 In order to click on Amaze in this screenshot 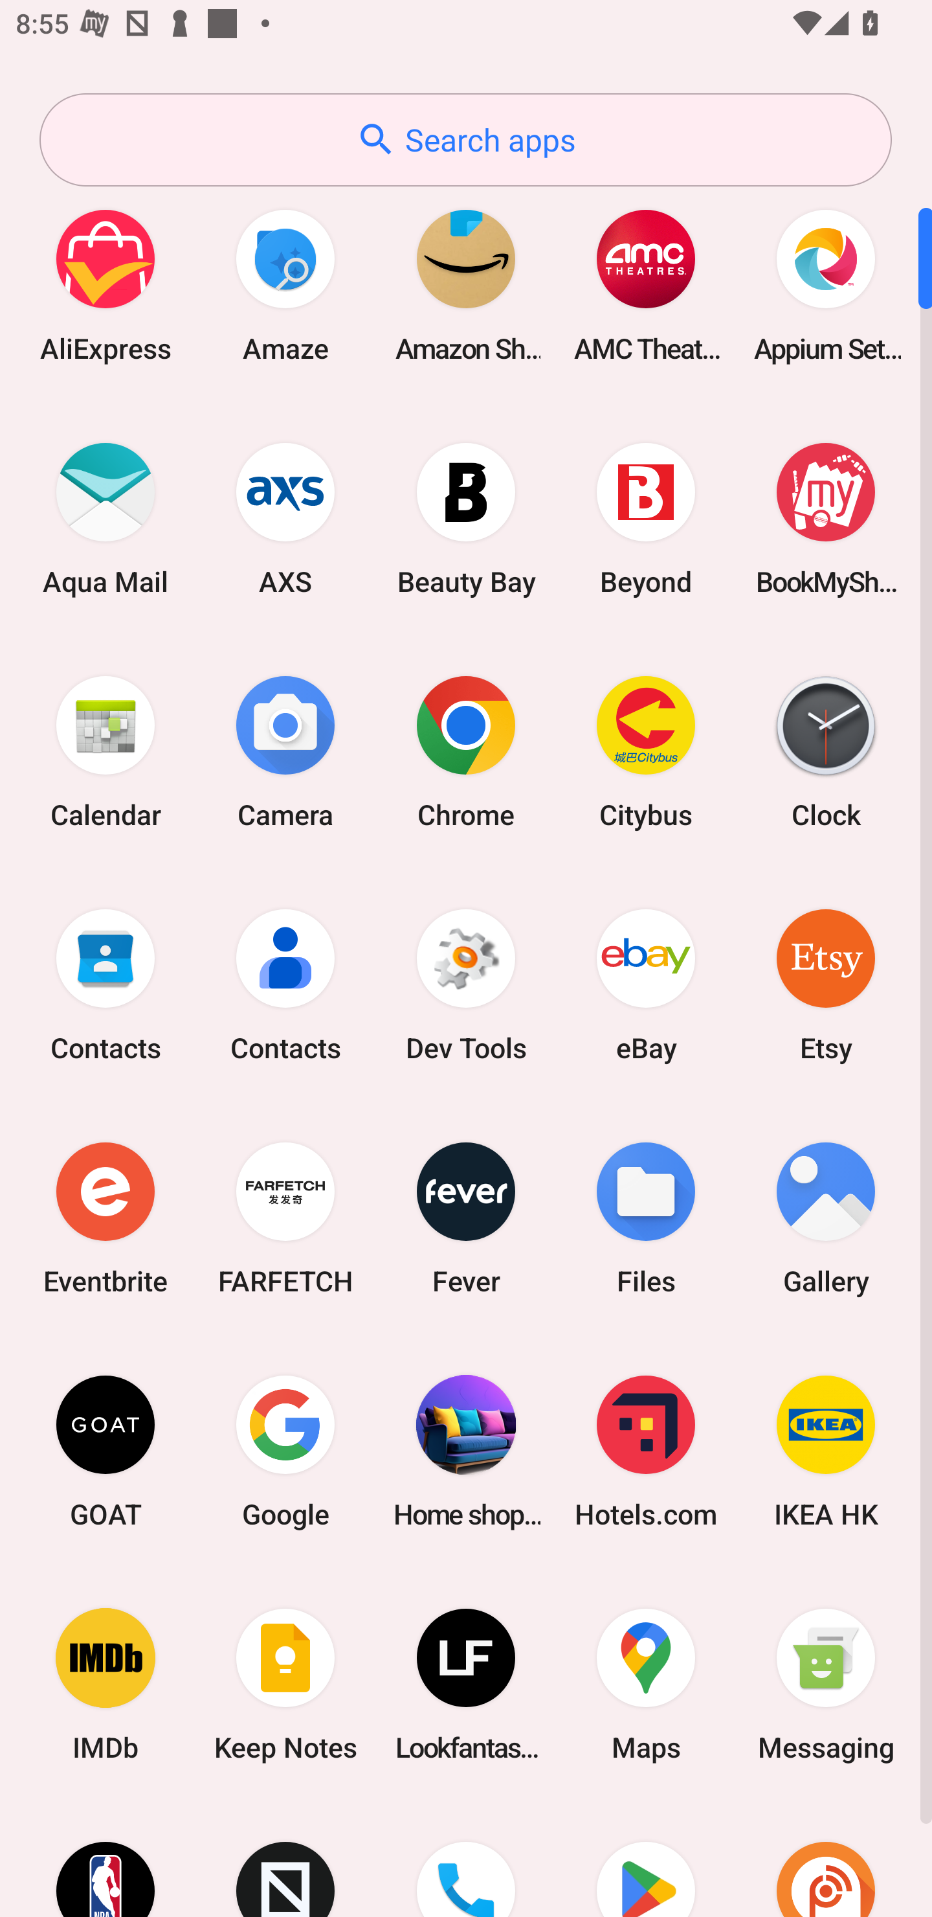, I will do `click(285, 285)`.